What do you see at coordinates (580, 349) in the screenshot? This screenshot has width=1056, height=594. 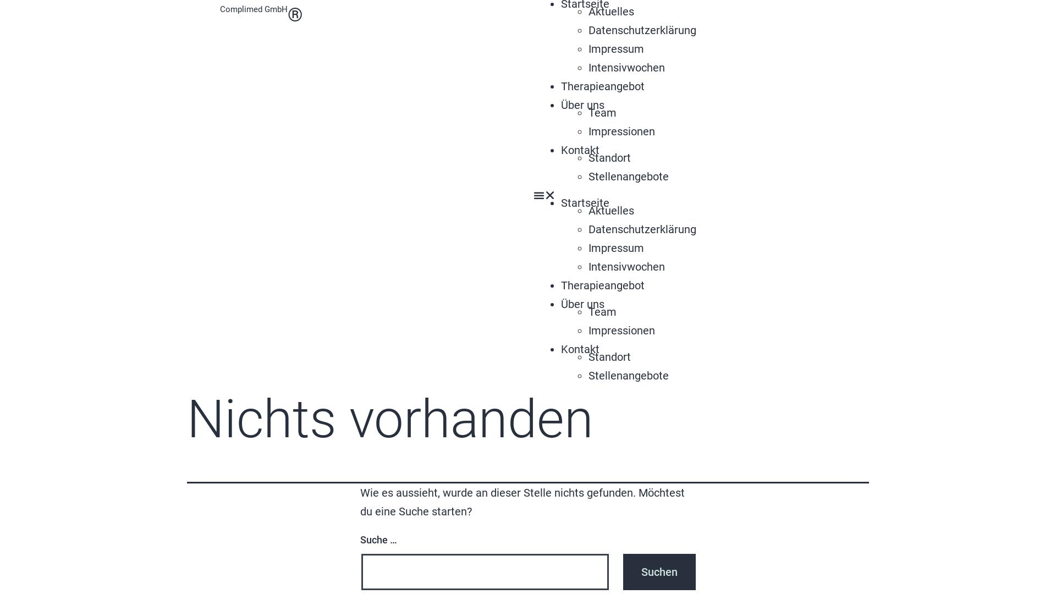 I see `Kontakt` at bounding box center [580, 349].